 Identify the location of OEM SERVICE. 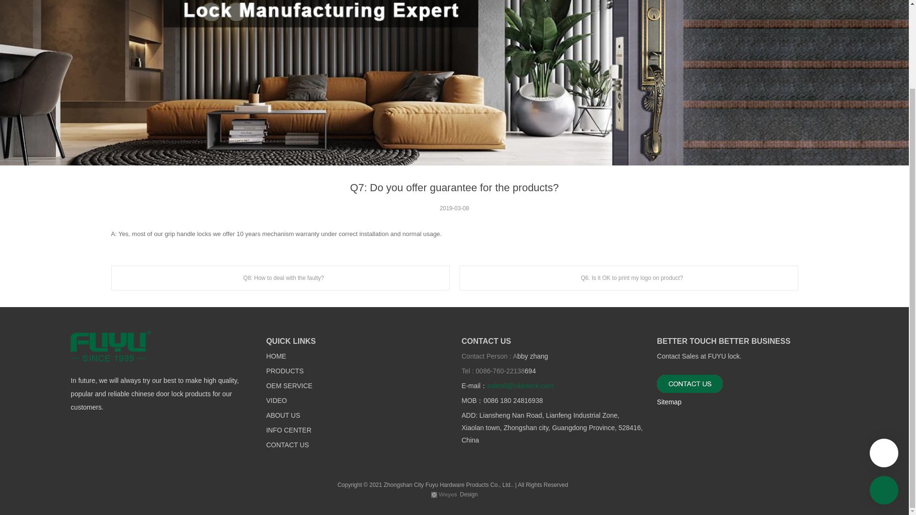
(289, 386).